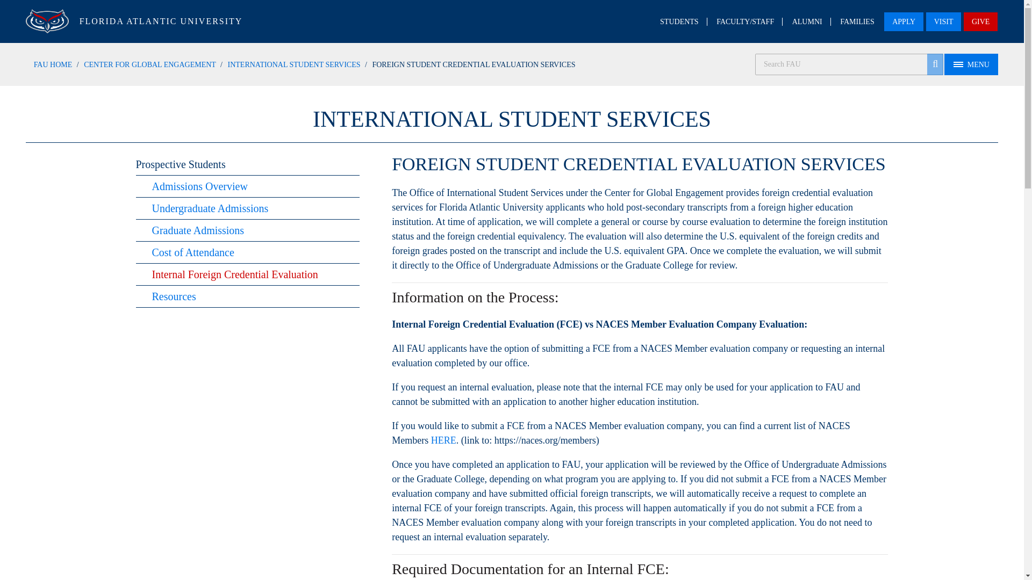  Describe the element at coordinates (679, 21) in the screenshot. I see `STUDENTS` at that location.